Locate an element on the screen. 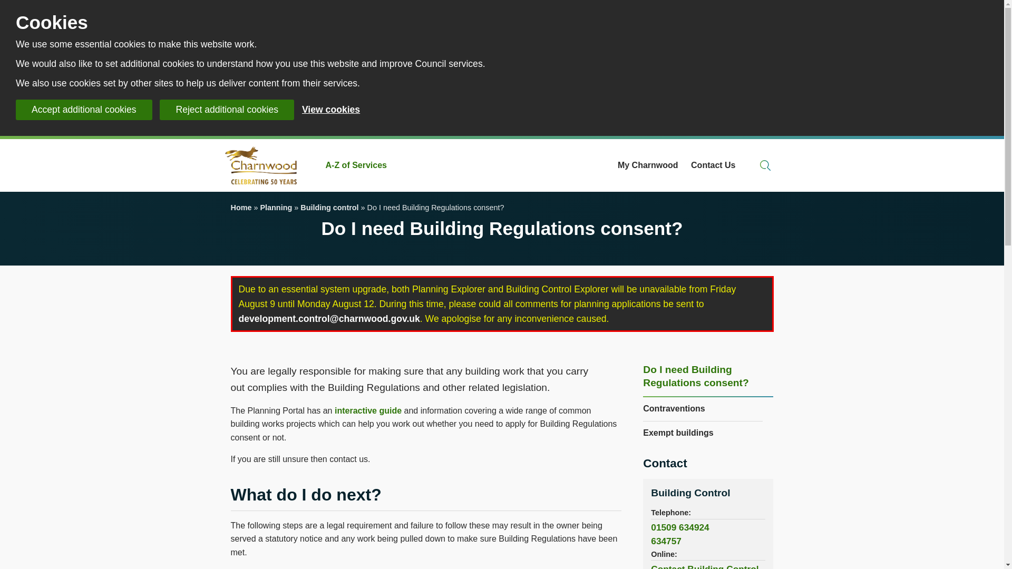 The height and width of the screenshot is (569, 1012). A-Z of Services is located at coordinates (356, 165).